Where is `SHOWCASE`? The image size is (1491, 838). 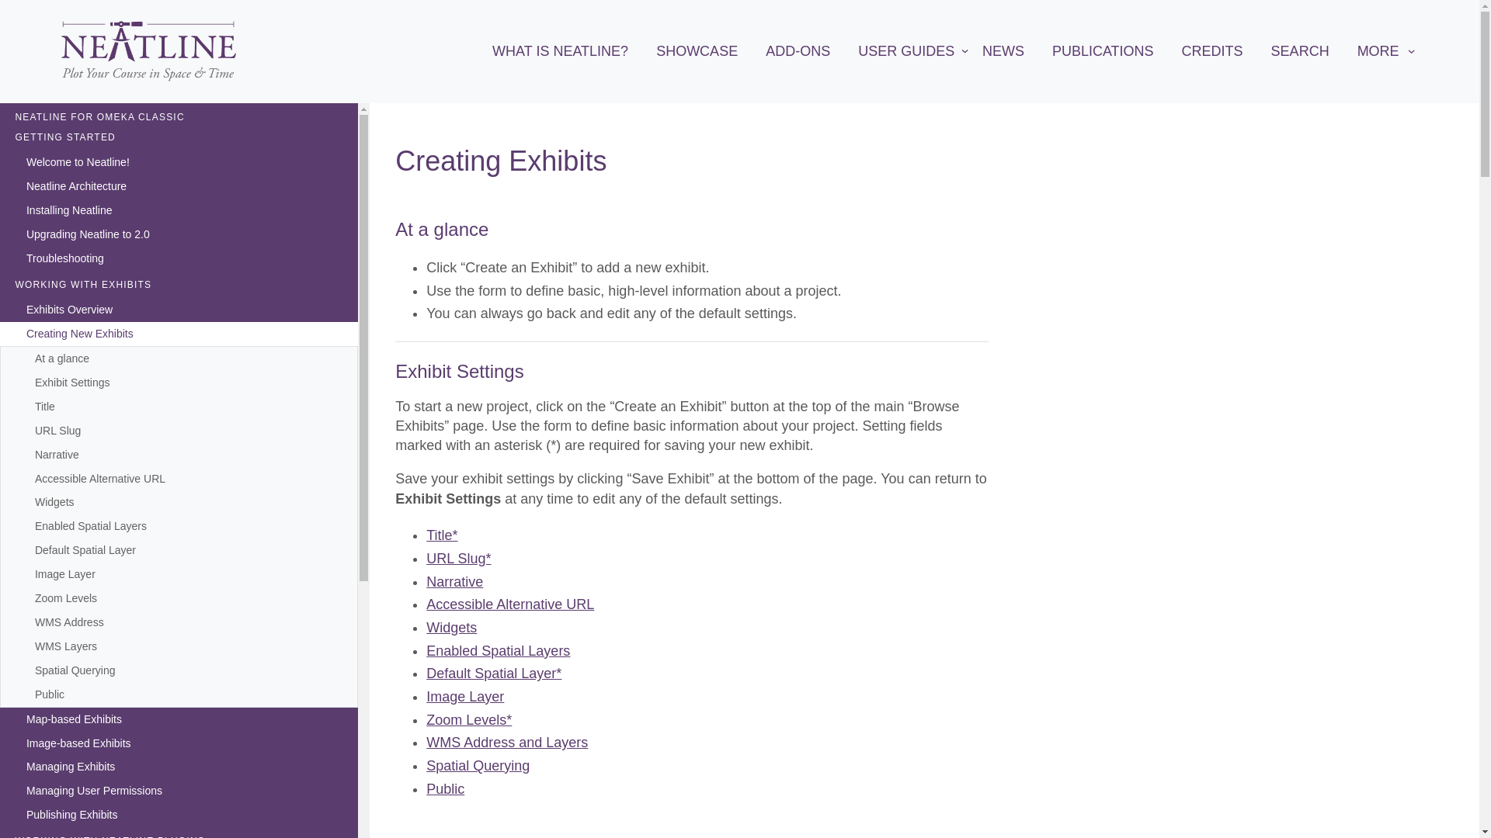
SHOWCASE is located at coordinates (697, 51).